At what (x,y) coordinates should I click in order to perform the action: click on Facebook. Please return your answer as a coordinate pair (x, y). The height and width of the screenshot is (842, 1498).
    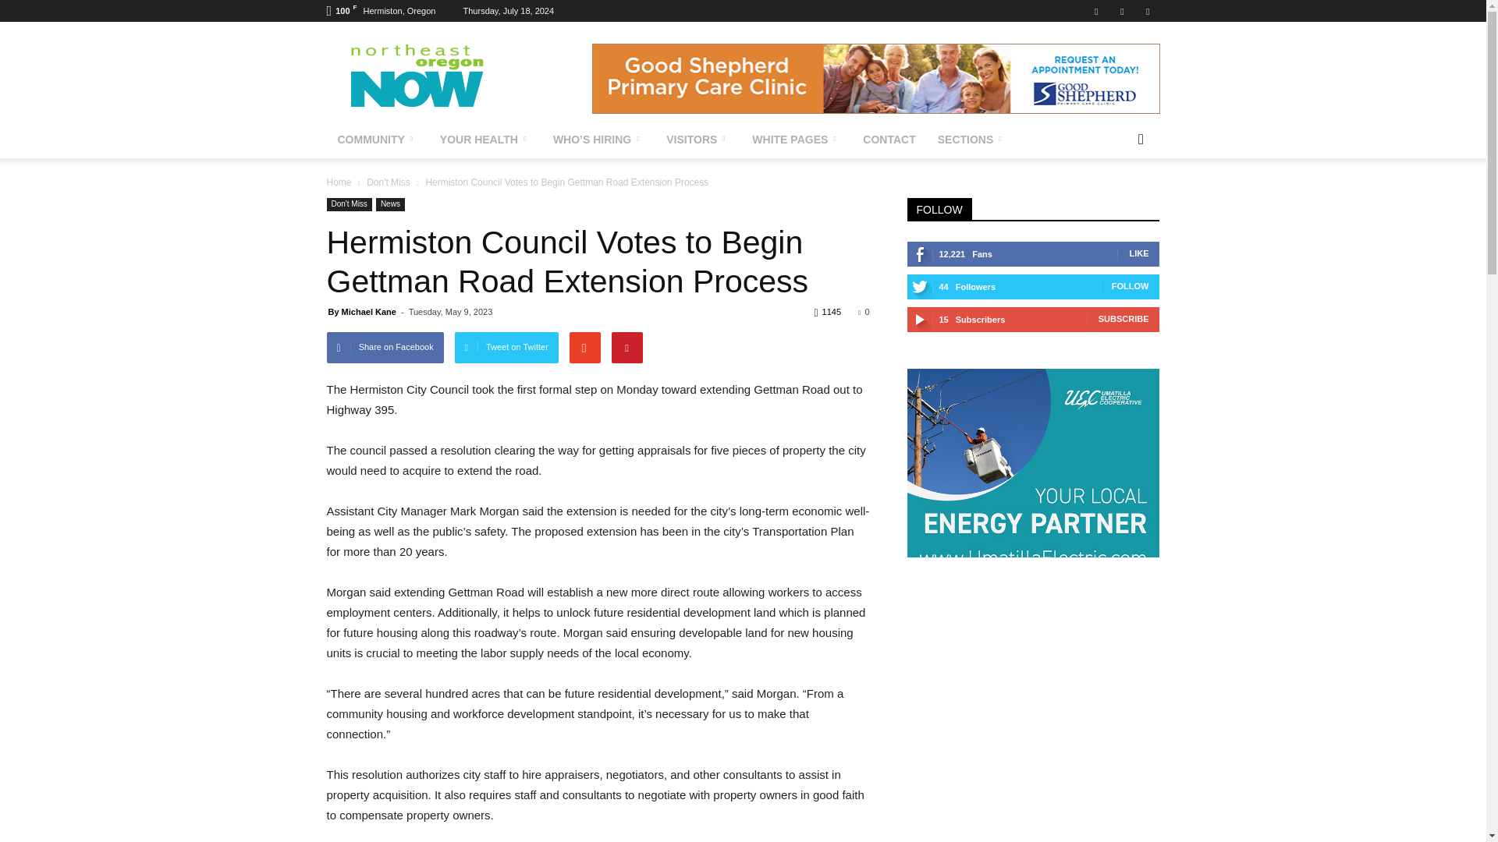
    Looking at the image, I should click on (1096, 11).